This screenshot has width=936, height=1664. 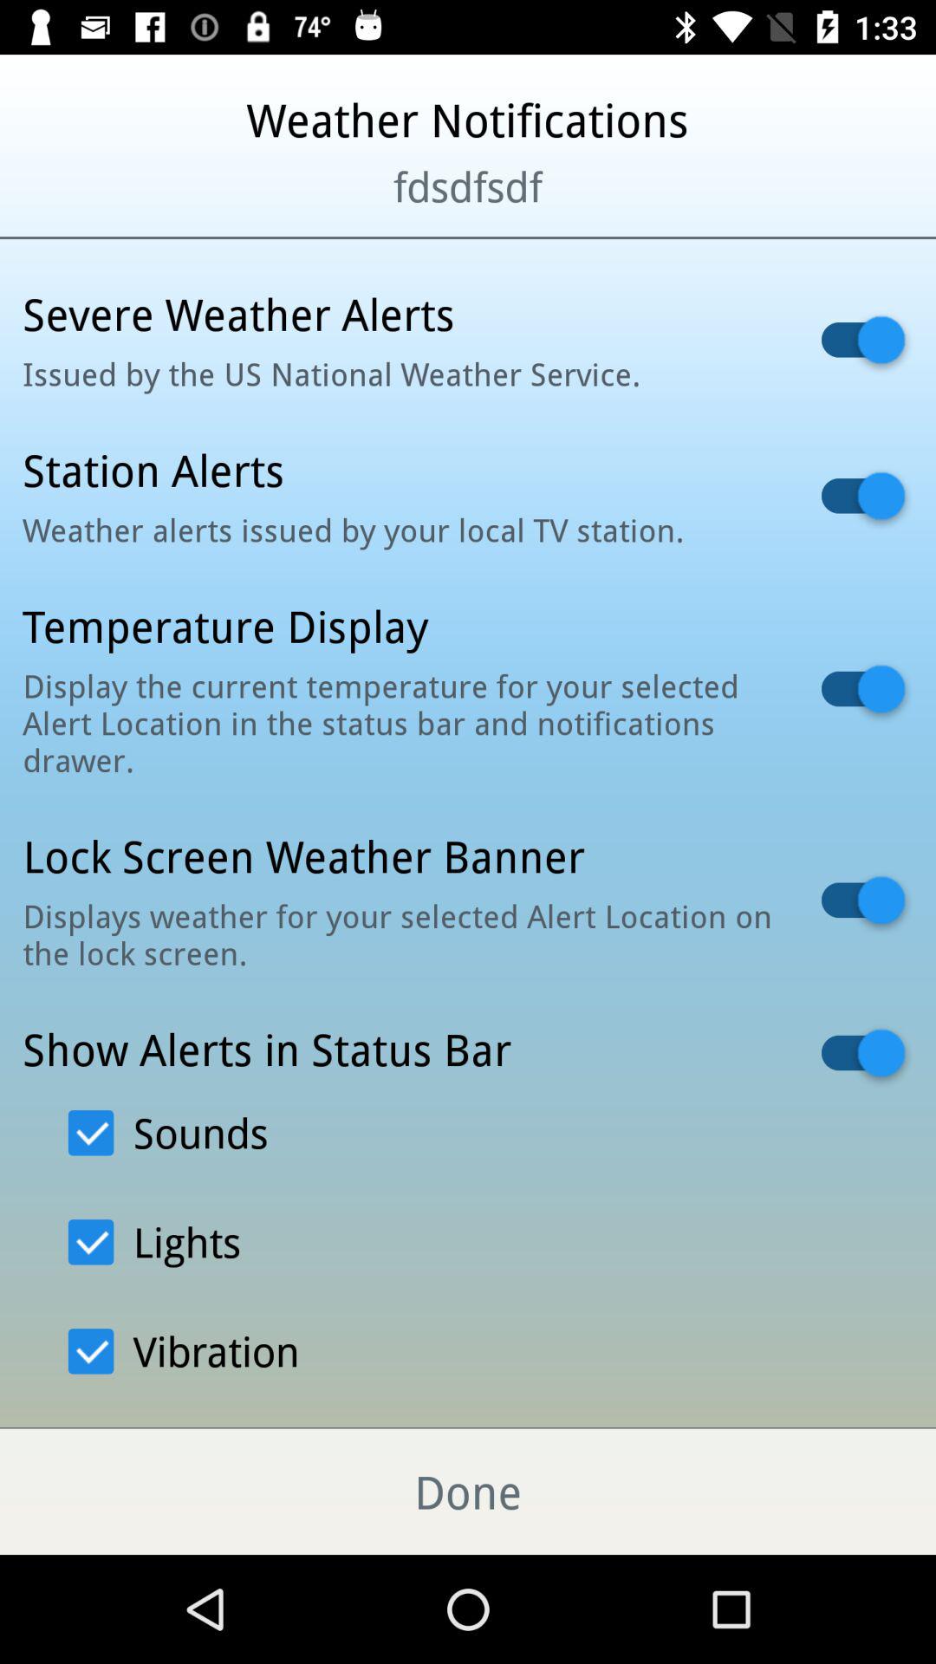 What do you see at coordinates (400, 934) in the screenshot?
I see `launch the icon below lock screen weather` at bounding box center [400, 934].